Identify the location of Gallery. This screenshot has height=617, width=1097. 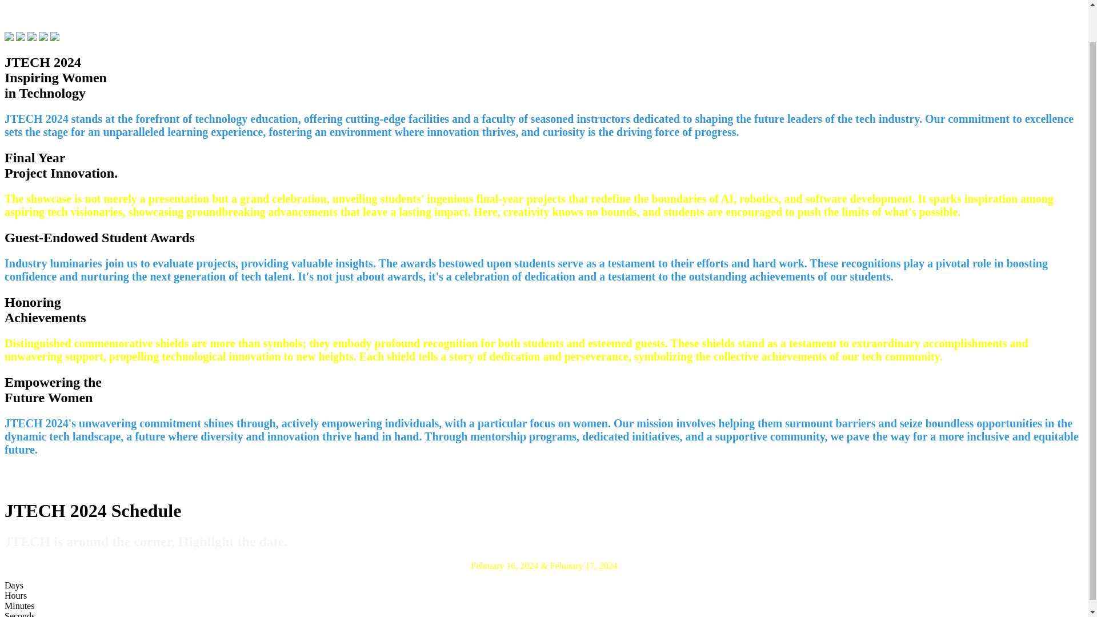
(896, 1).